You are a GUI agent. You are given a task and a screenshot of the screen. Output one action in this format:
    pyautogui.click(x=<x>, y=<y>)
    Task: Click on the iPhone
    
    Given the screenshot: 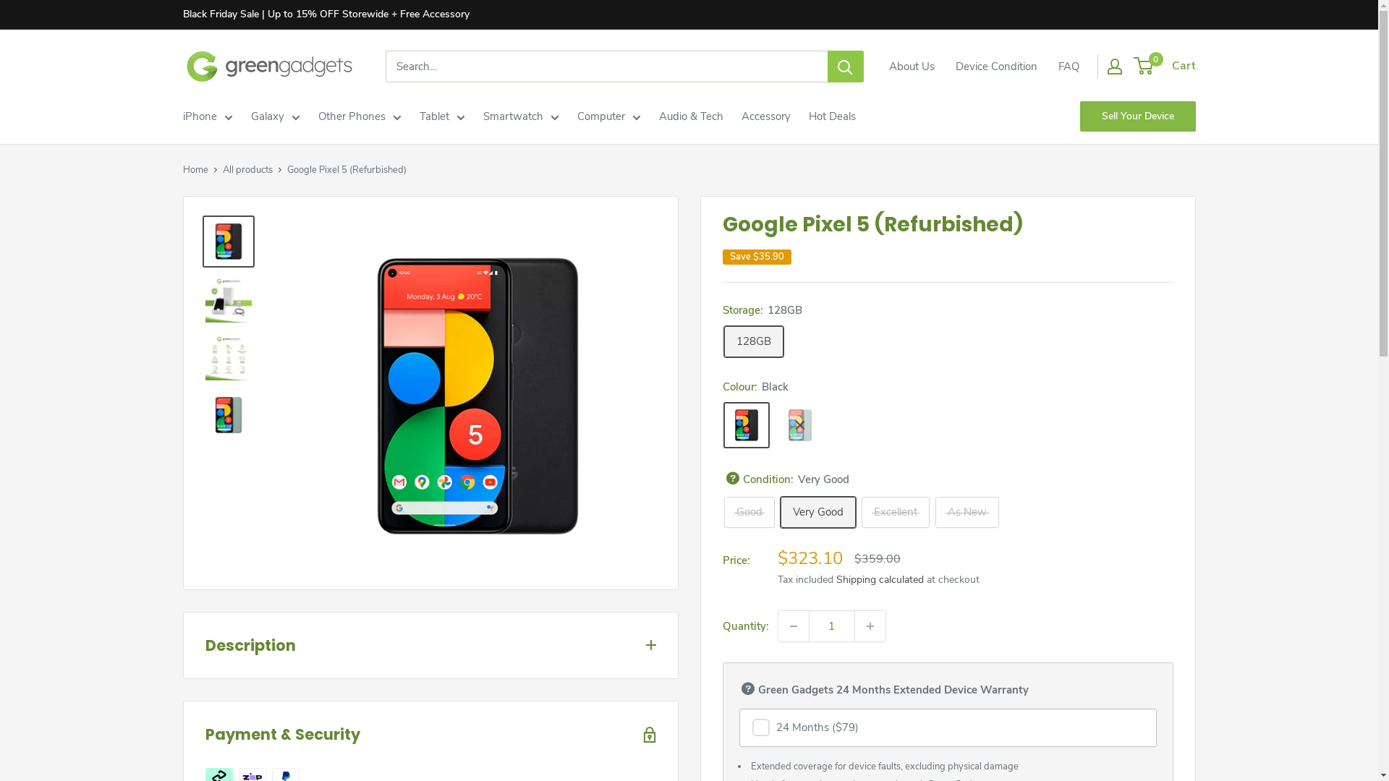 What is the action you would take?
    pyautogui.click(x=207, y=116)
    